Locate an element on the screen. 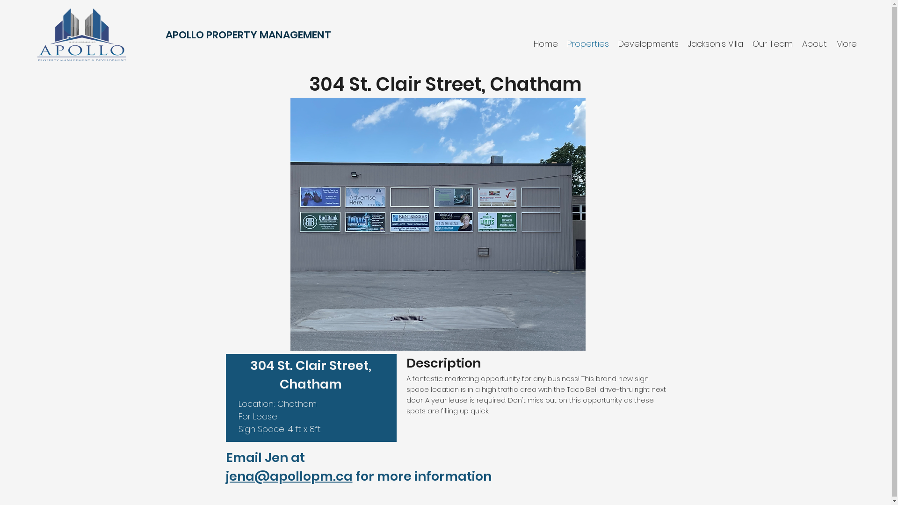 Image resolution: width=898 pixels, height=505 pixels. About is located at coordinates (815, 44).